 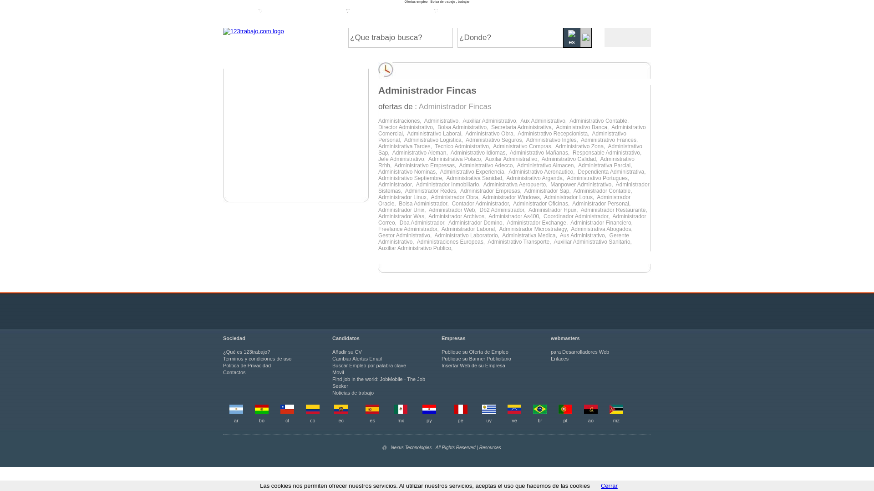 I want to click on Administrativo Transporte, , so click(x=521, y=242).